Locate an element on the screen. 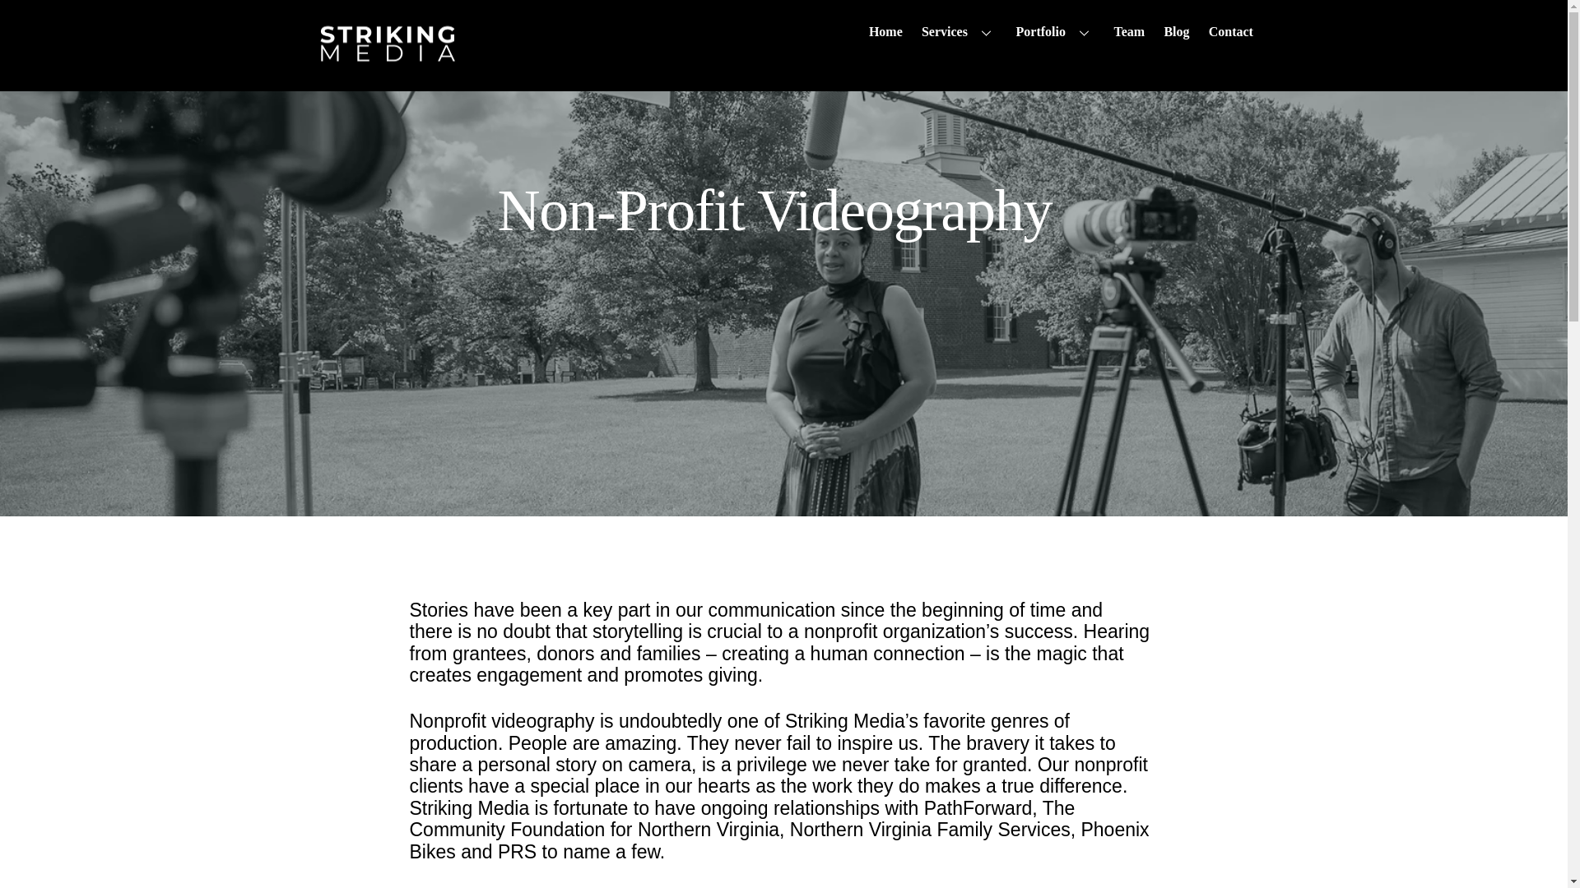 The image size is (1580, 888). Team is located at coordinates (1129, 31).